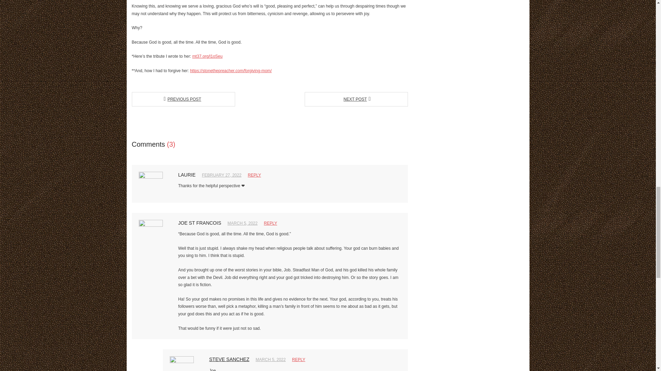 The width and height of the screenshot is (661, 371). Describe the element at coordinates (183, 99) in the screenshot. I see `PREVIOUS POST` at that location.